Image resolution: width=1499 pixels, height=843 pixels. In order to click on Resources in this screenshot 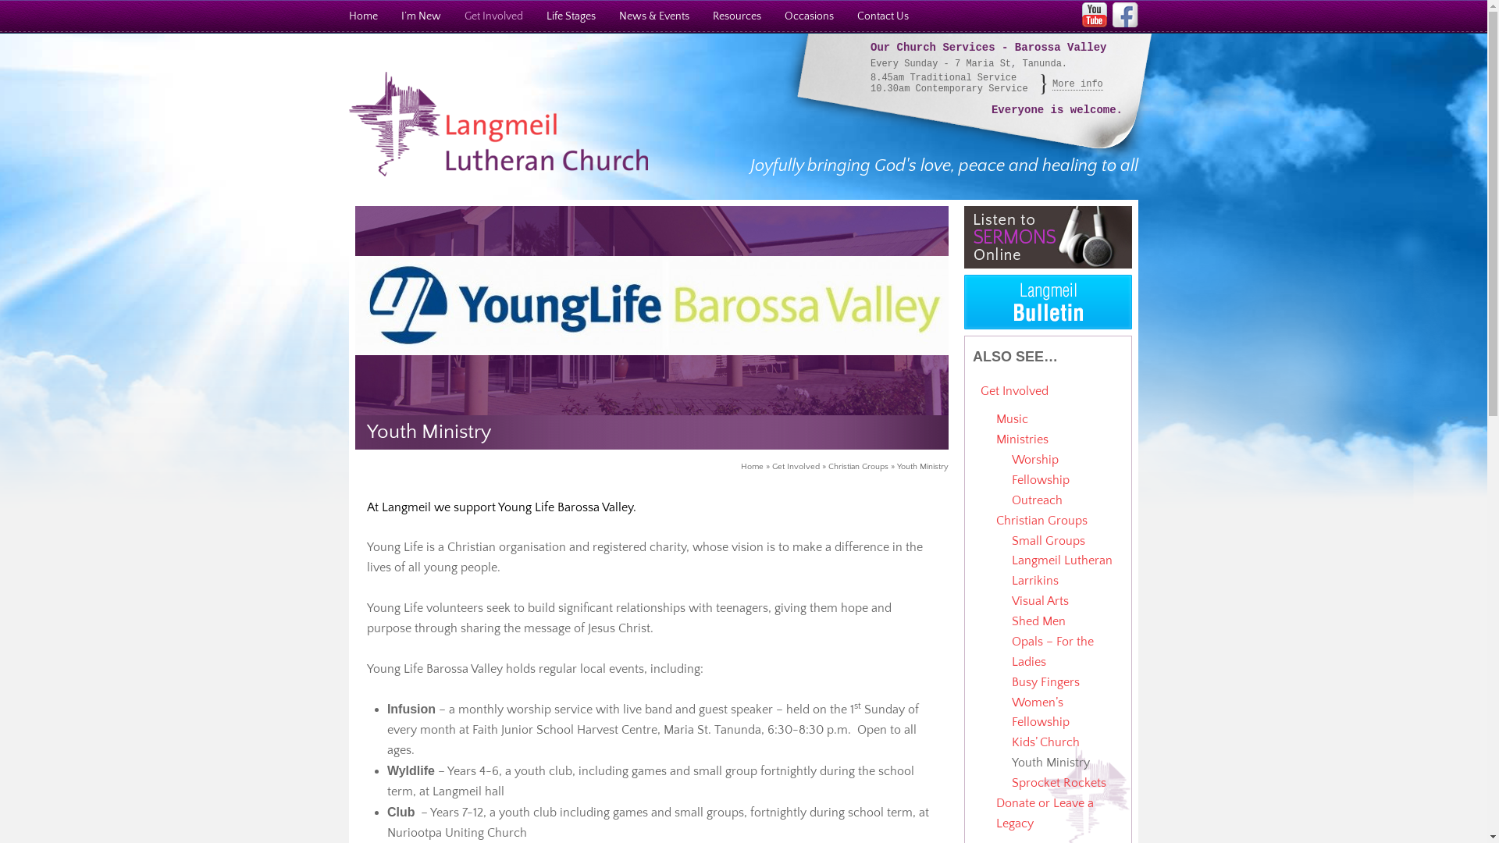, I will do `click(737, 16)`.